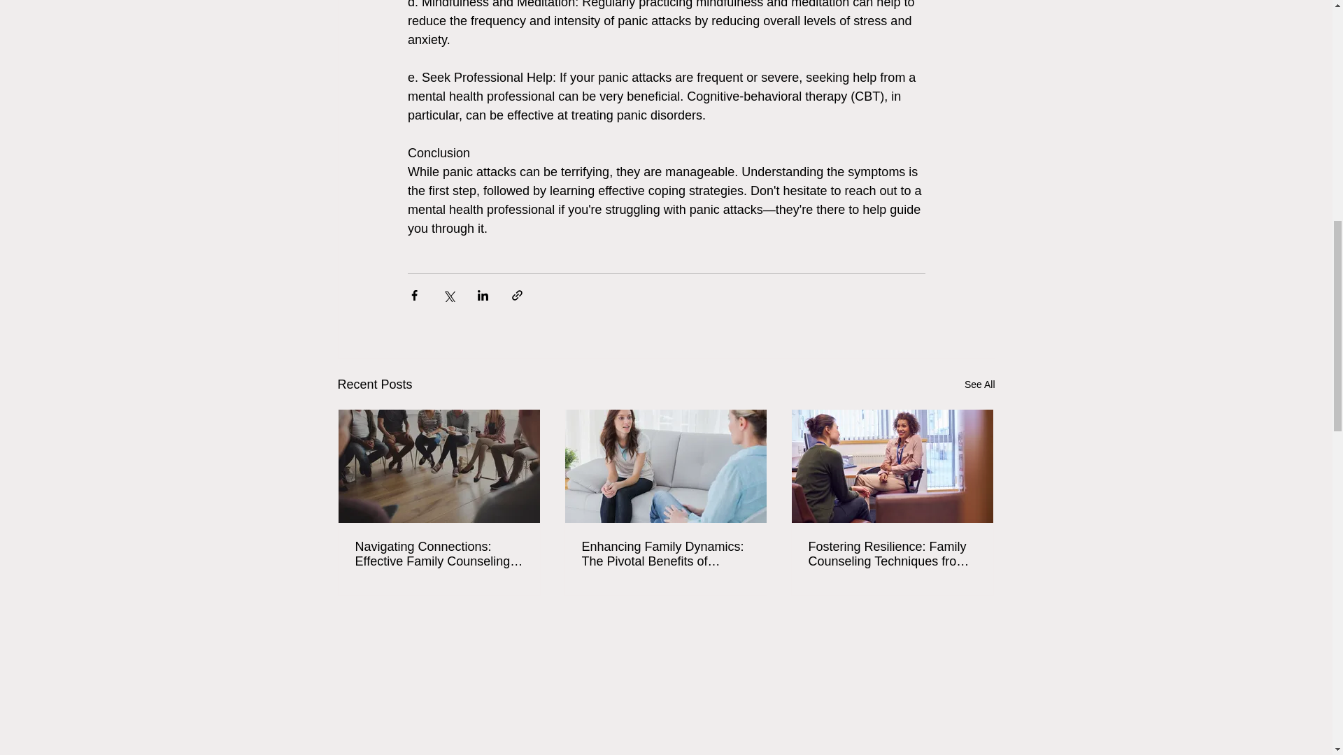 The height and width of the screenshot is (755, 1343). What do you see at coordinates (979, 384) in the screenshot?
I see `See All` at bounding box center [979, 384].